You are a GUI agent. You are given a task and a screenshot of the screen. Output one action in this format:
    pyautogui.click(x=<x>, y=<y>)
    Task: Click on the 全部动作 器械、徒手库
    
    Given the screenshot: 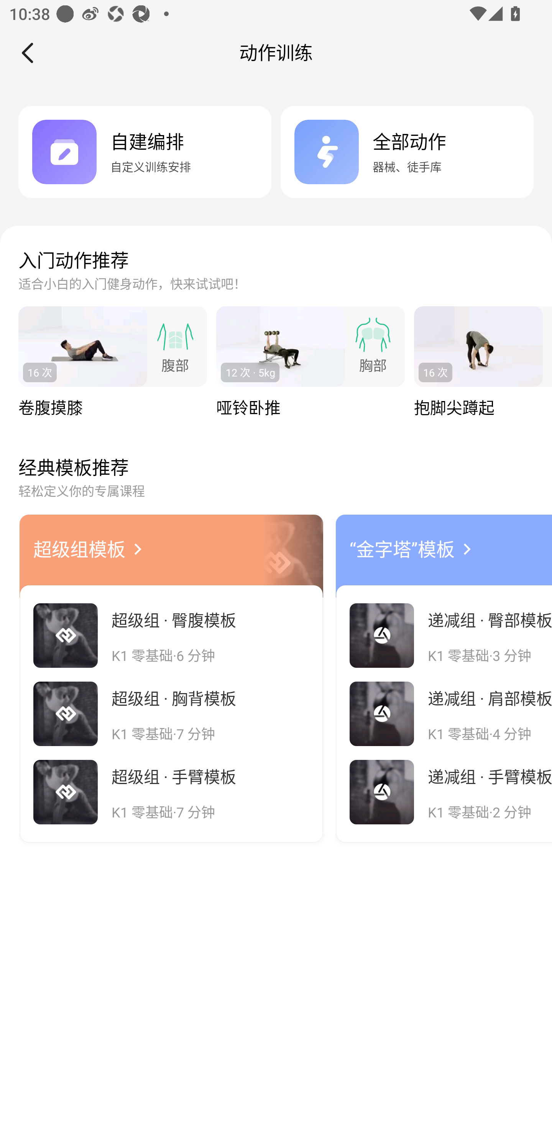 What is the action you would take?
    pyautogui.click(x=407, y=152)
    